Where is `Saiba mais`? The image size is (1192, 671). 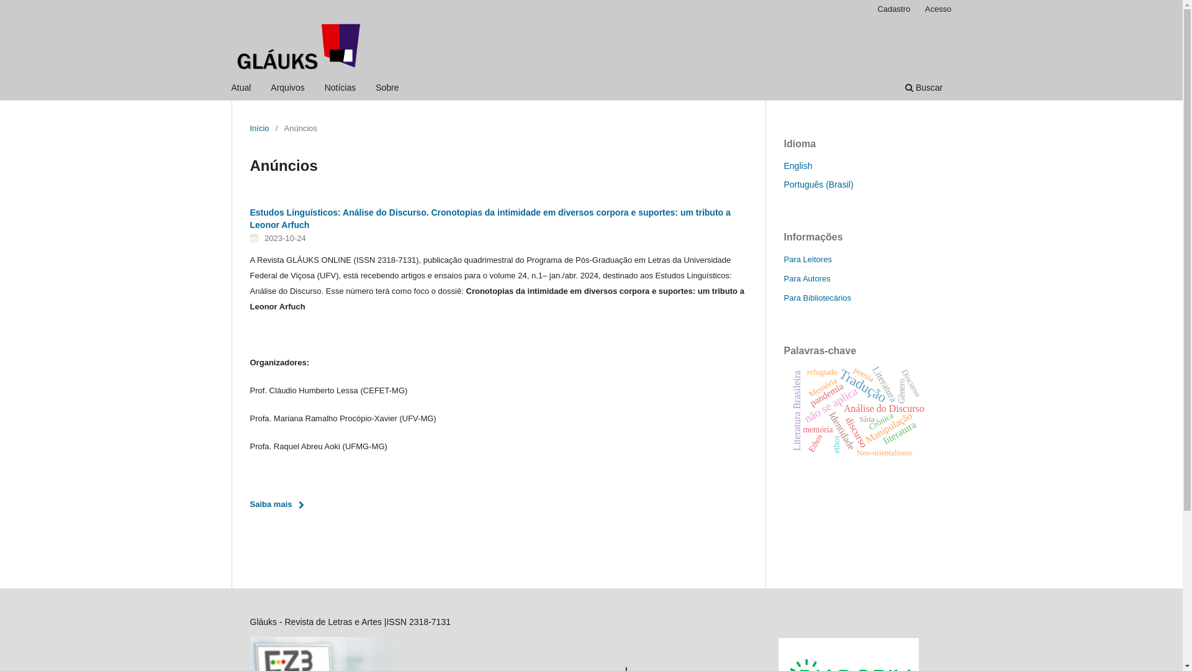 Saiba mais is located at coordinates (280, 504).